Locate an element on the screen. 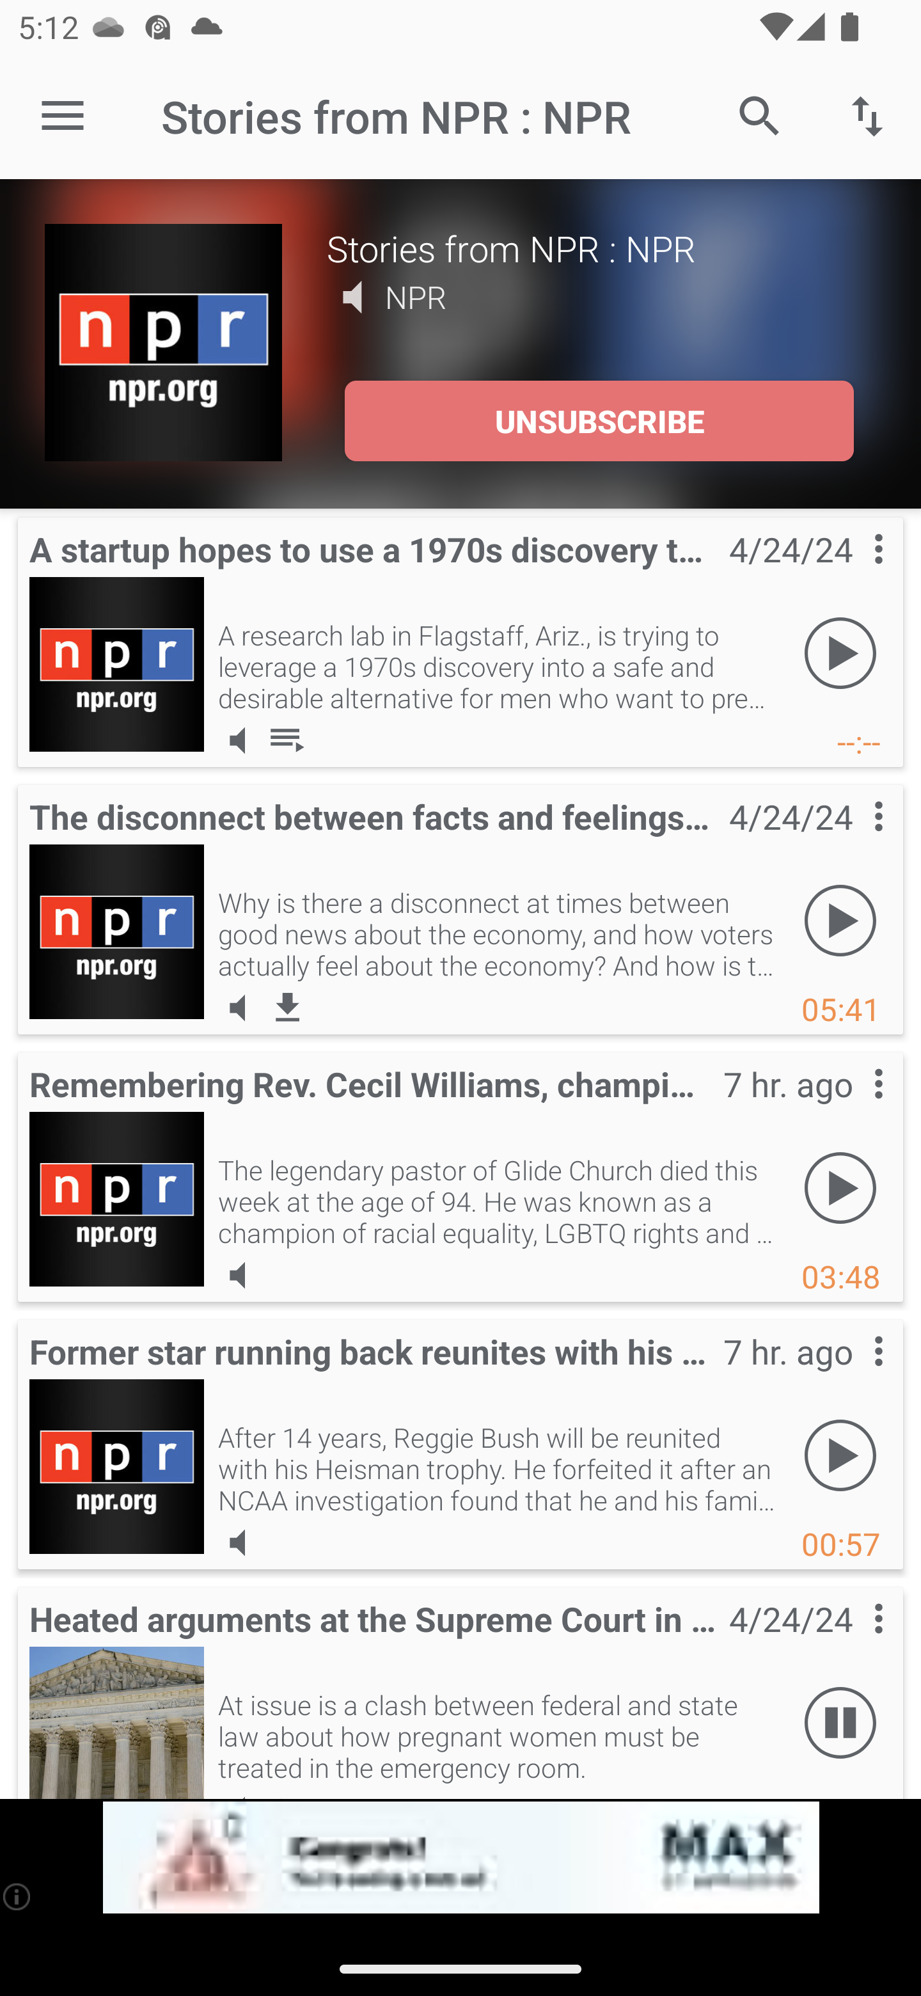  Contextual menu is located at coordinates (851, 1644).